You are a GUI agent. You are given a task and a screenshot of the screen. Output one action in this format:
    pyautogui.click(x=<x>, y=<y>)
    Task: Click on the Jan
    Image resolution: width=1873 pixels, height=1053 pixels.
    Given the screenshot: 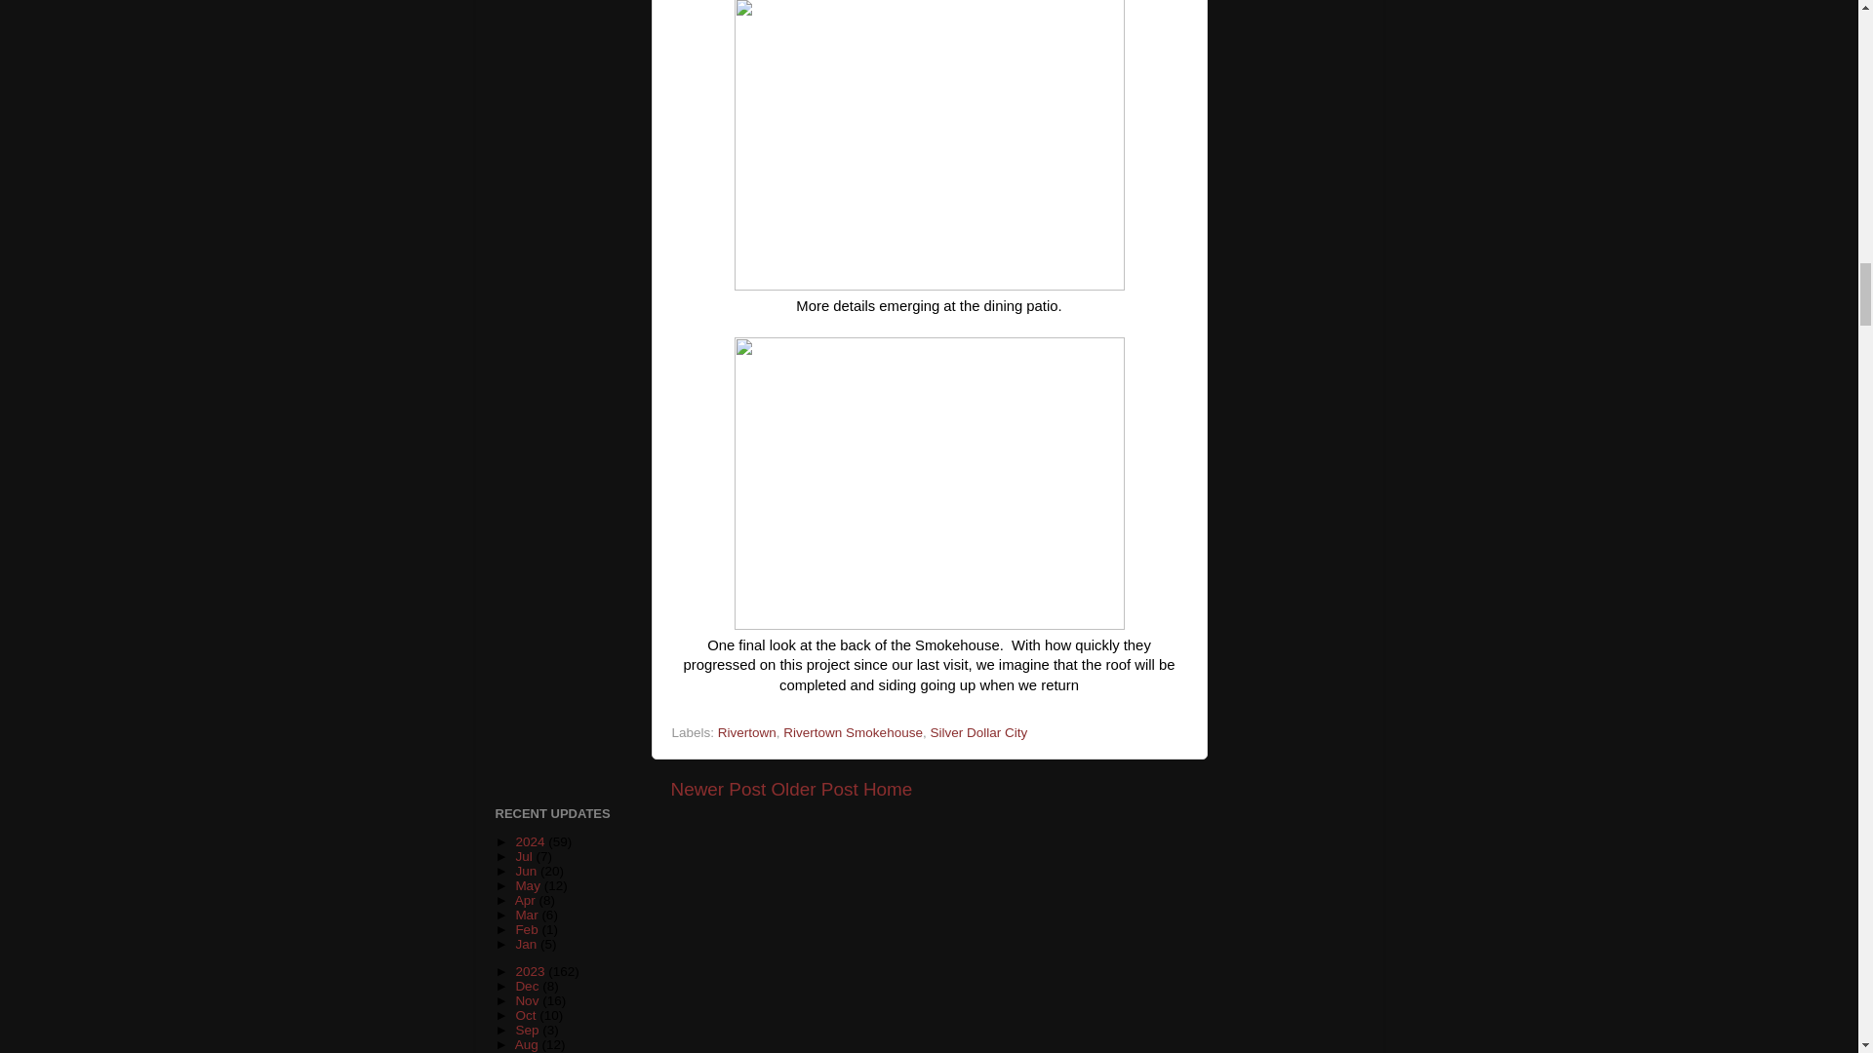 What is the action you would take?
    pyautogui.click(x=528, y=944)
    